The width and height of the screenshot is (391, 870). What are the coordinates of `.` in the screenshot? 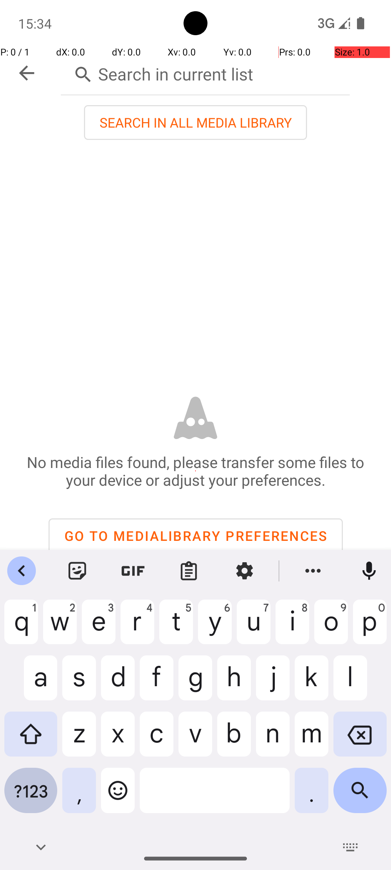 It's located at (311, 796).